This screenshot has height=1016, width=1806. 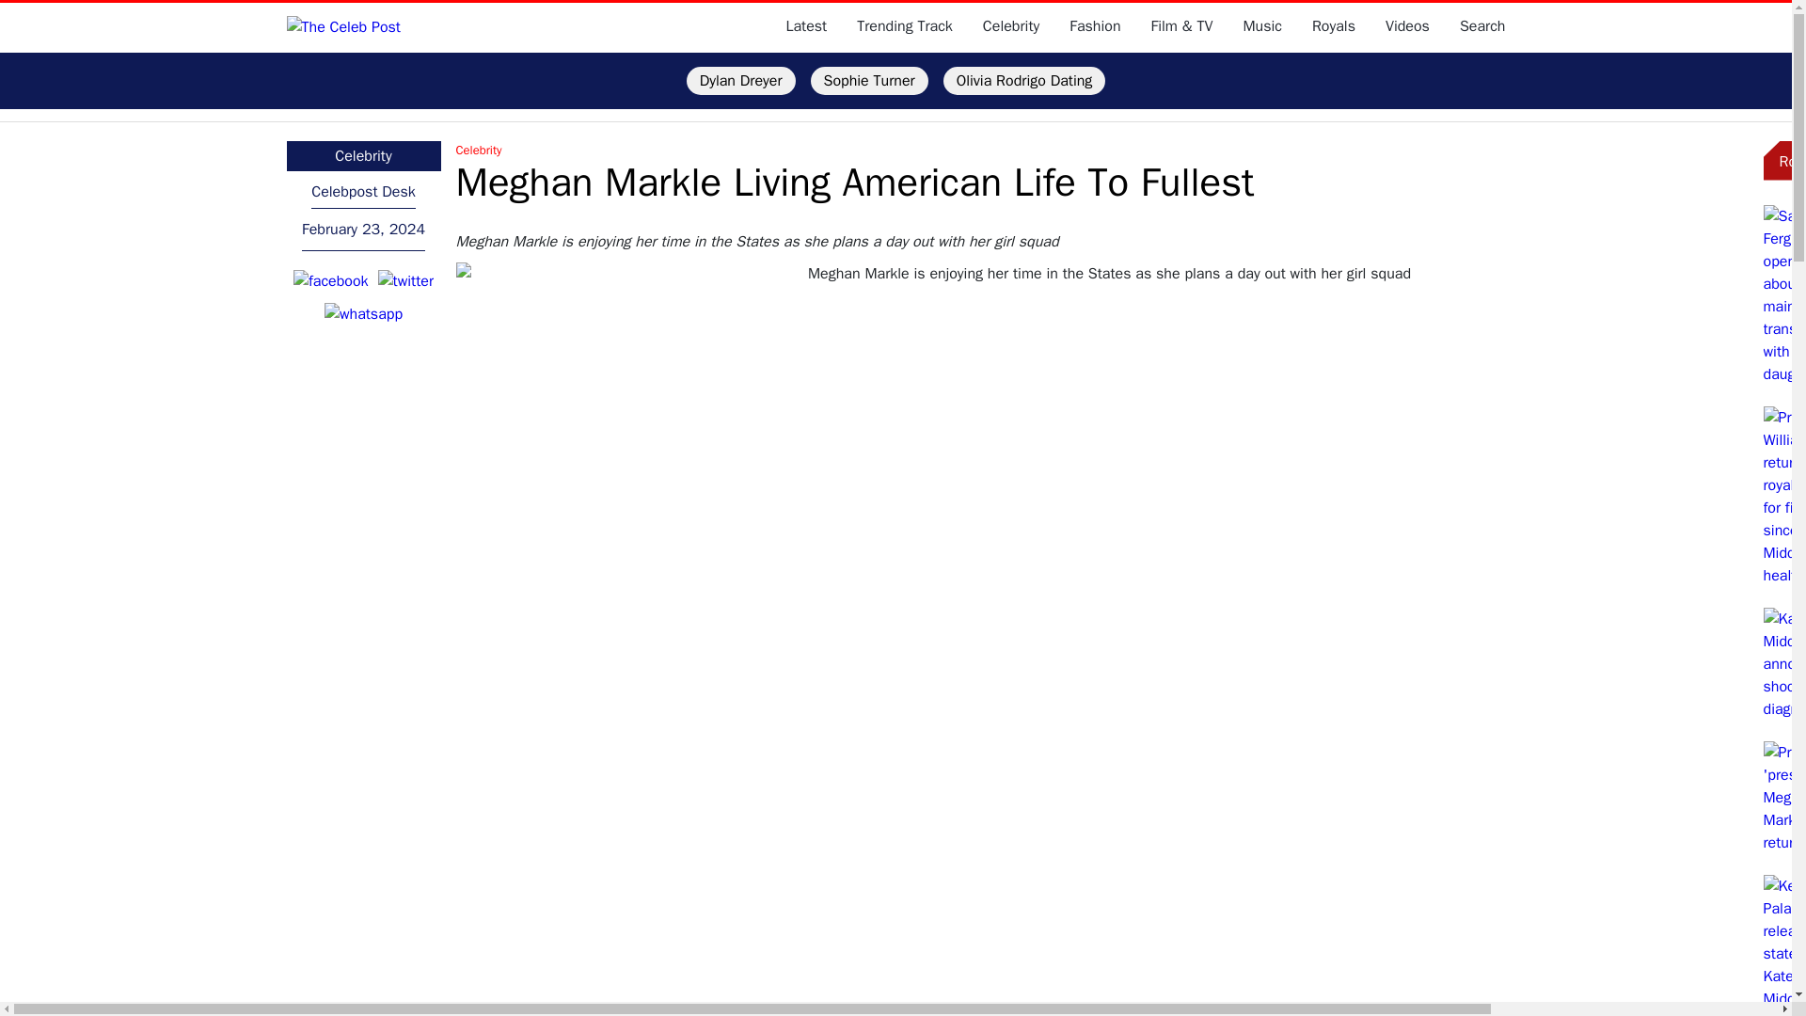 I want to click on Search, so click(x=1482, y=26).